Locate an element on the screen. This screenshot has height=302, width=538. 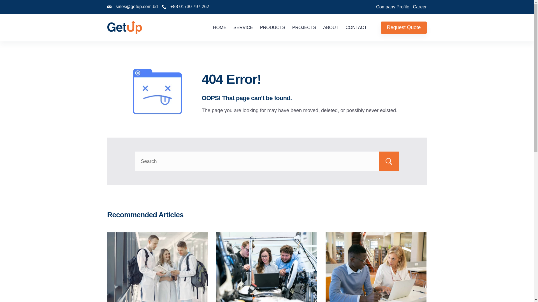
Career is located at coordinates (420, 7).